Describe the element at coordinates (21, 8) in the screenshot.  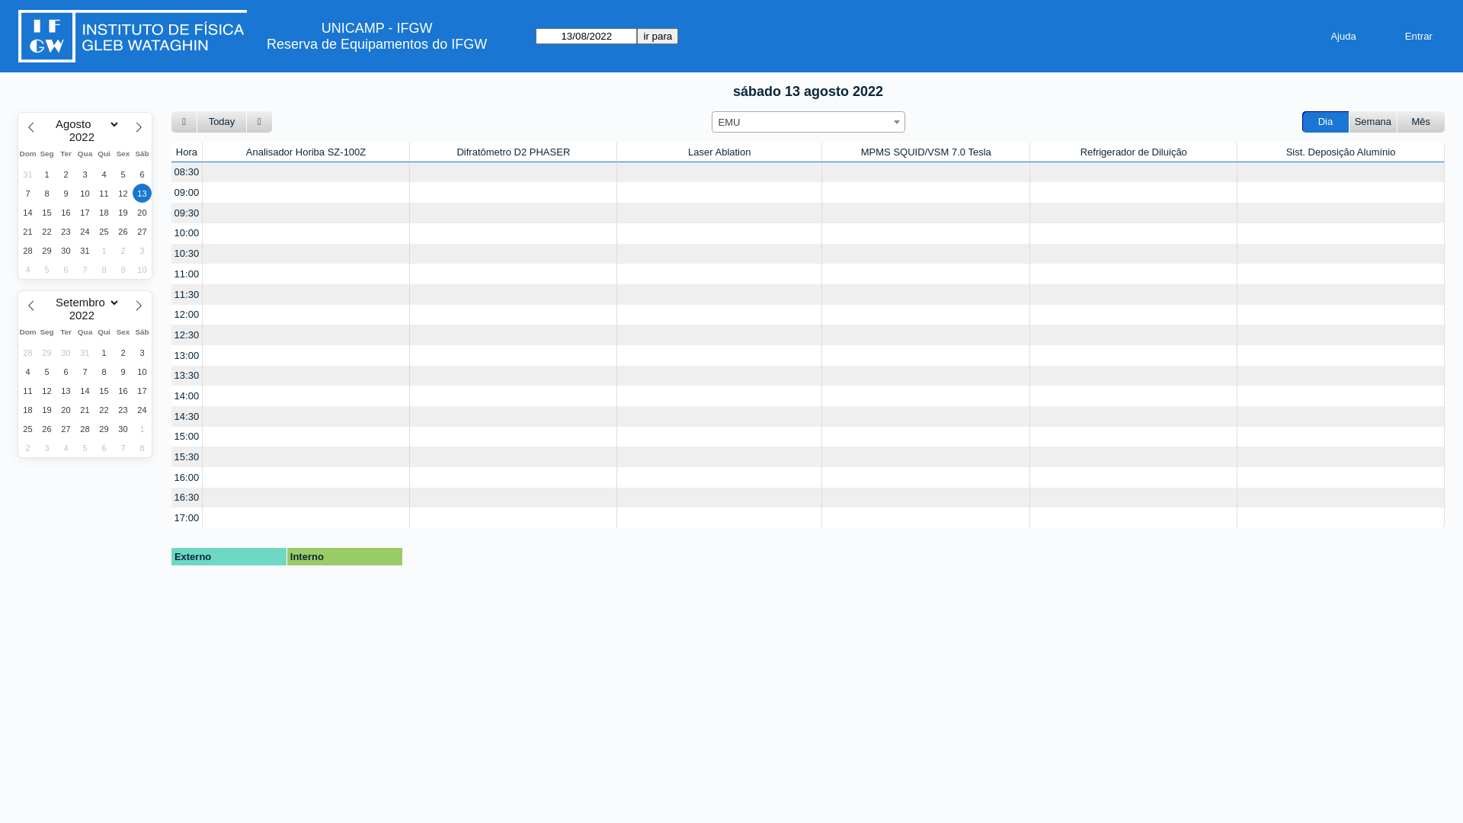
I see `Salvar` at that location.